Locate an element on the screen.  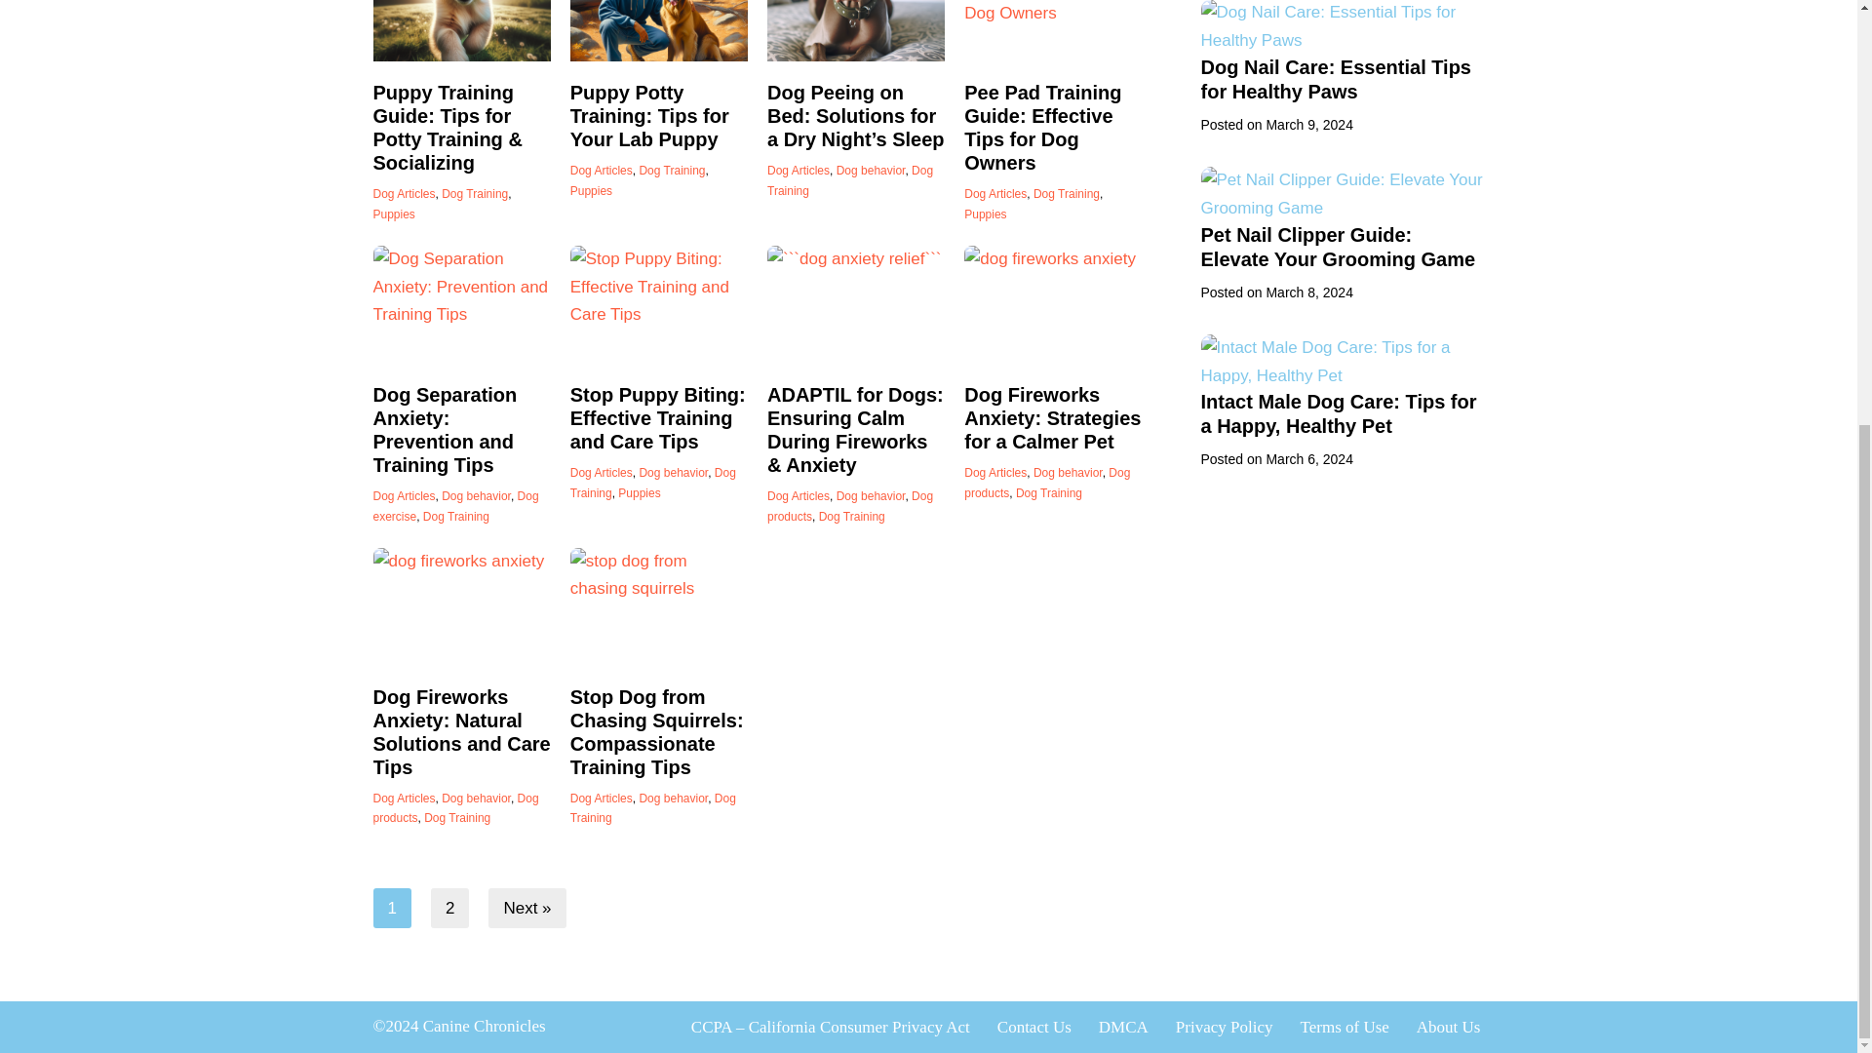
Dog Separation Anxiety: Prevention and Training Tips is located at coordinates (461, 304).